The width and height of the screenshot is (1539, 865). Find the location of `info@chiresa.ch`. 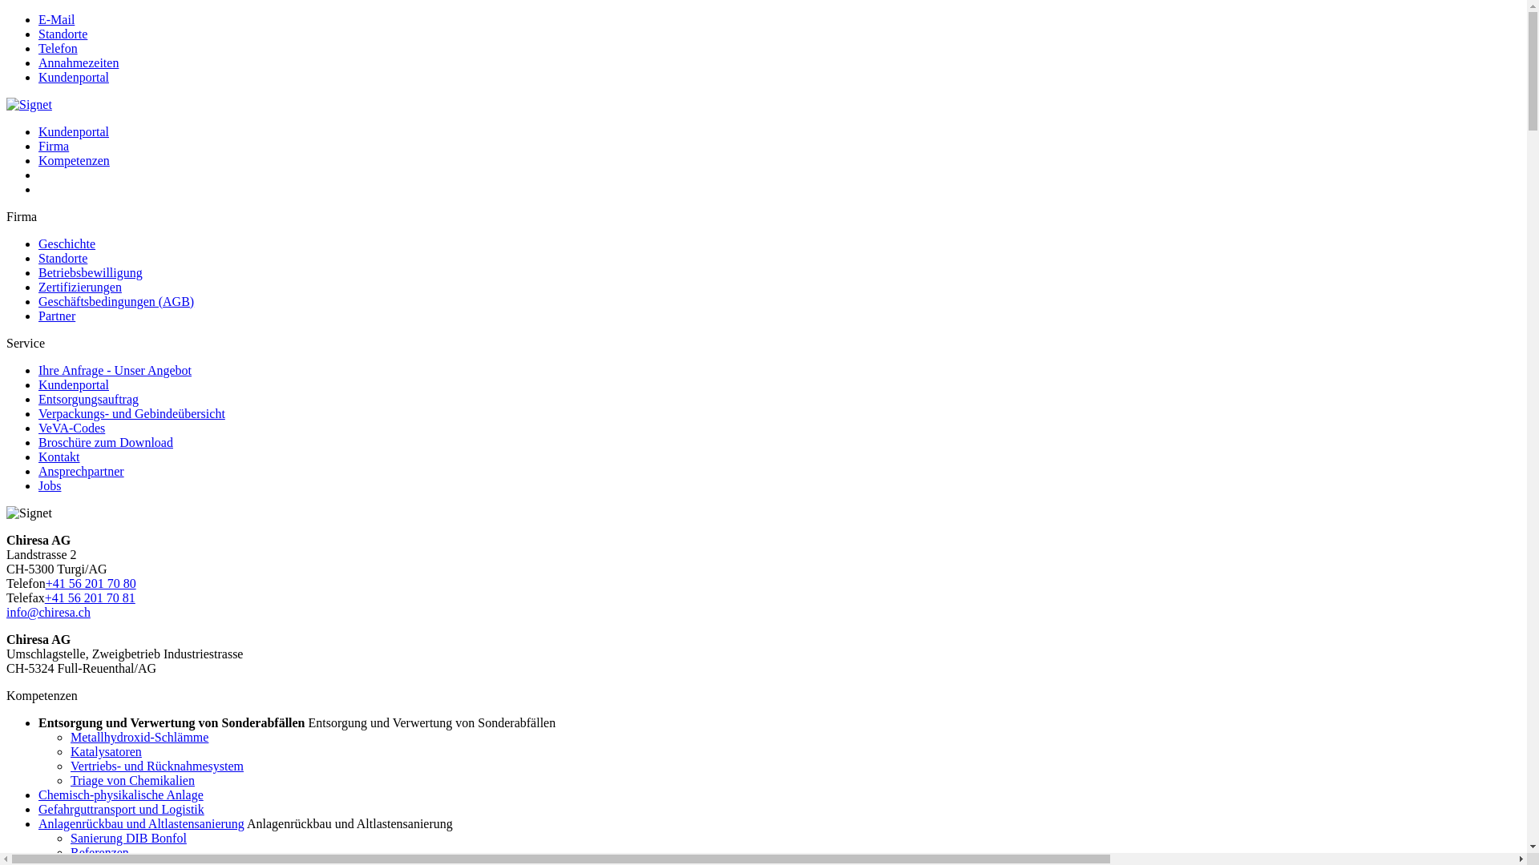

info@chiresa.ch is located at coordinates (48, 612).